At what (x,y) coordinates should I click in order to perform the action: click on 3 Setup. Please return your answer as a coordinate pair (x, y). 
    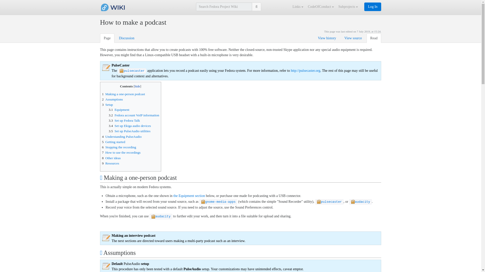
    Looking at the image, I should click on (107, 105).